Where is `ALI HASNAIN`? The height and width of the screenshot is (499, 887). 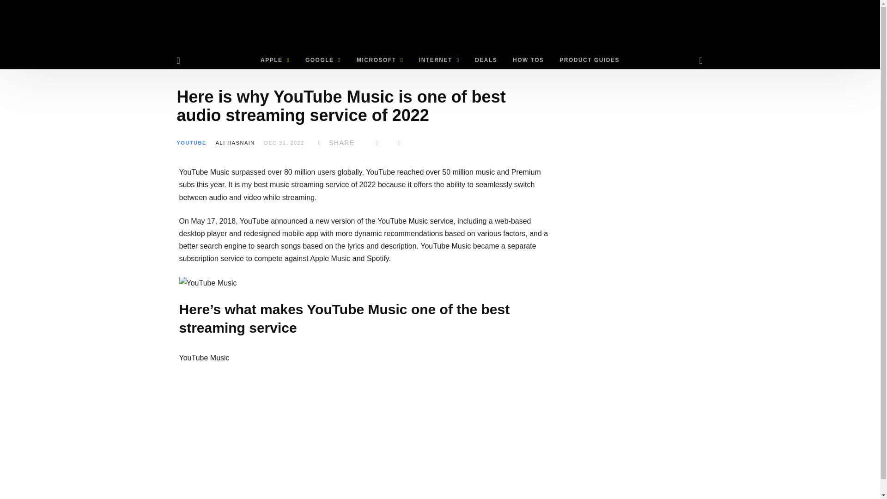 ALI HASNAIN is located at coordinates (235, 143).